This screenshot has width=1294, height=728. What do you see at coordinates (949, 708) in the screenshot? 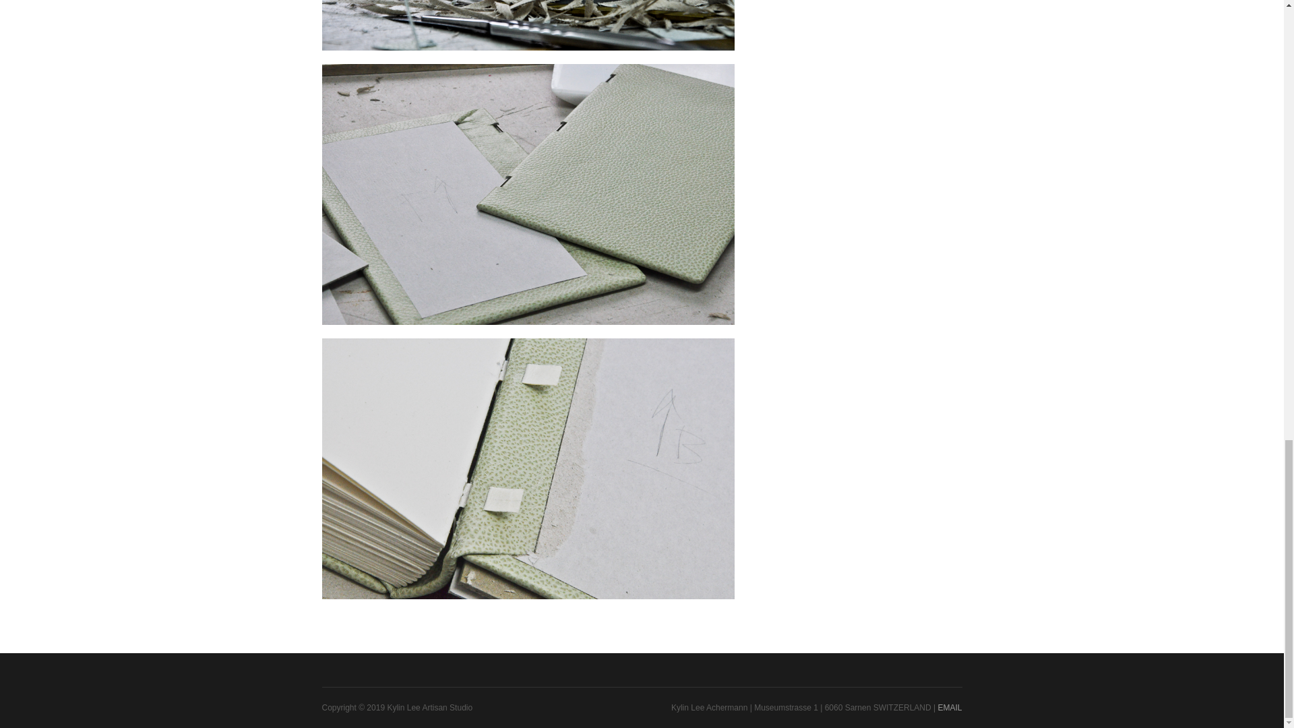
I see `EMAIL` at bounding box center [949, 708].